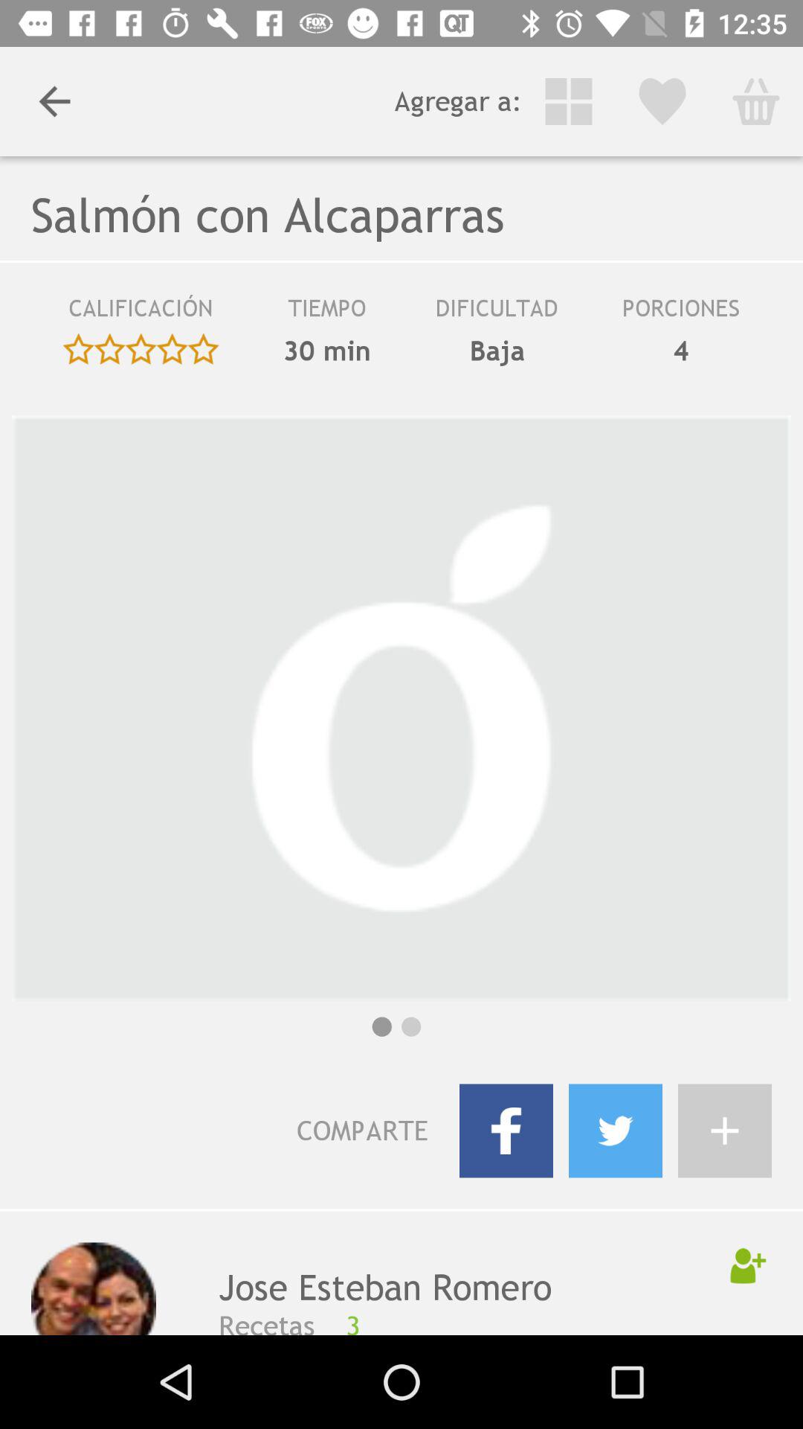 The height and width of the screenshot is (1429, 803). I want to click on press the item to the left of agregar a: item, so click(54, 101).